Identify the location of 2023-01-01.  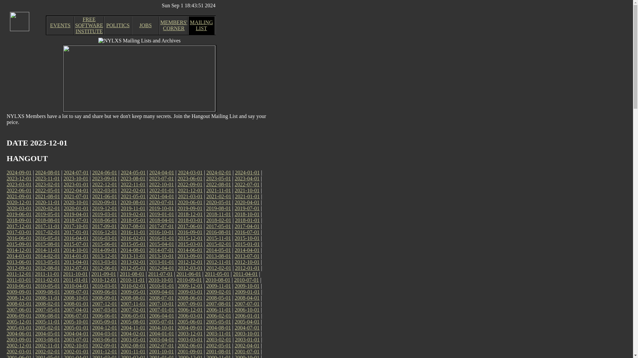
(76, 184).